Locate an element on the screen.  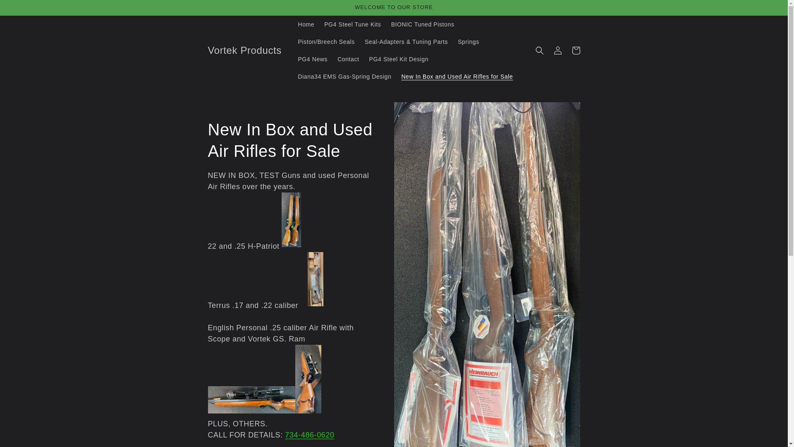
Springs is located at coordinates (468, 41).